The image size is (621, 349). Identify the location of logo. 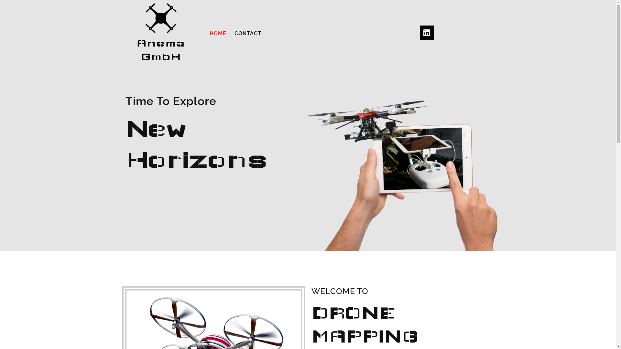
(161, 18).